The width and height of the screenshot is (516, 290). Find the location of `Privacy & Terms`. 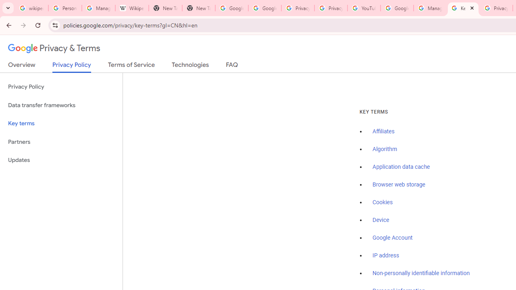

Privacy & Terms is located at coordinates (54, 48).